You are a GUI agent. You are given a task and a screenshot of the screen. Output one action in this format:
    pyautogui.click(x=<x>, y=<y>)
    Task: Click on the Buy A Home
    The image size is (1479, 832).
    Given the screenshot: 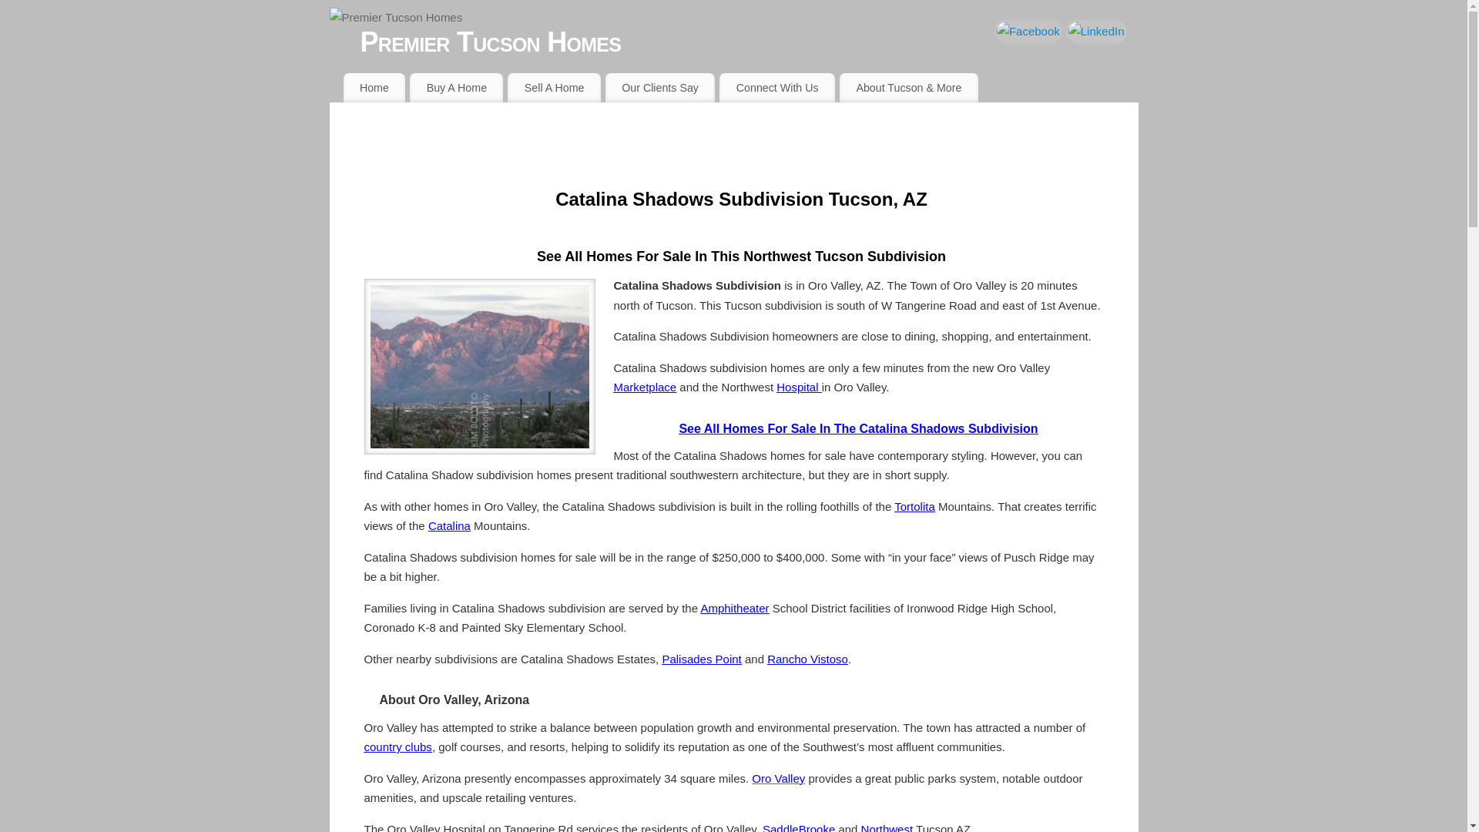 What is the action you would take?
    pyautogui.click(x=456, y=88)
    